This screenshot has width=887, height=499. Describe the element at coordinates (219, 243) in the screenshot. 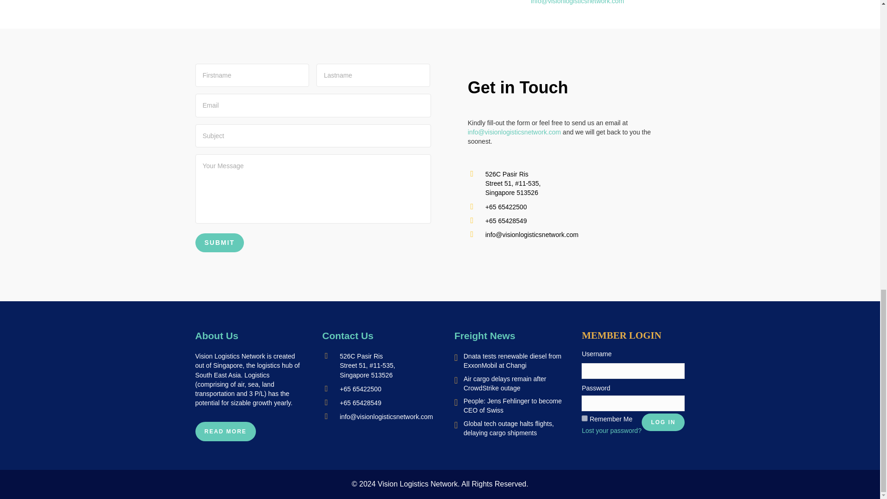

I see `Submit` at that location.